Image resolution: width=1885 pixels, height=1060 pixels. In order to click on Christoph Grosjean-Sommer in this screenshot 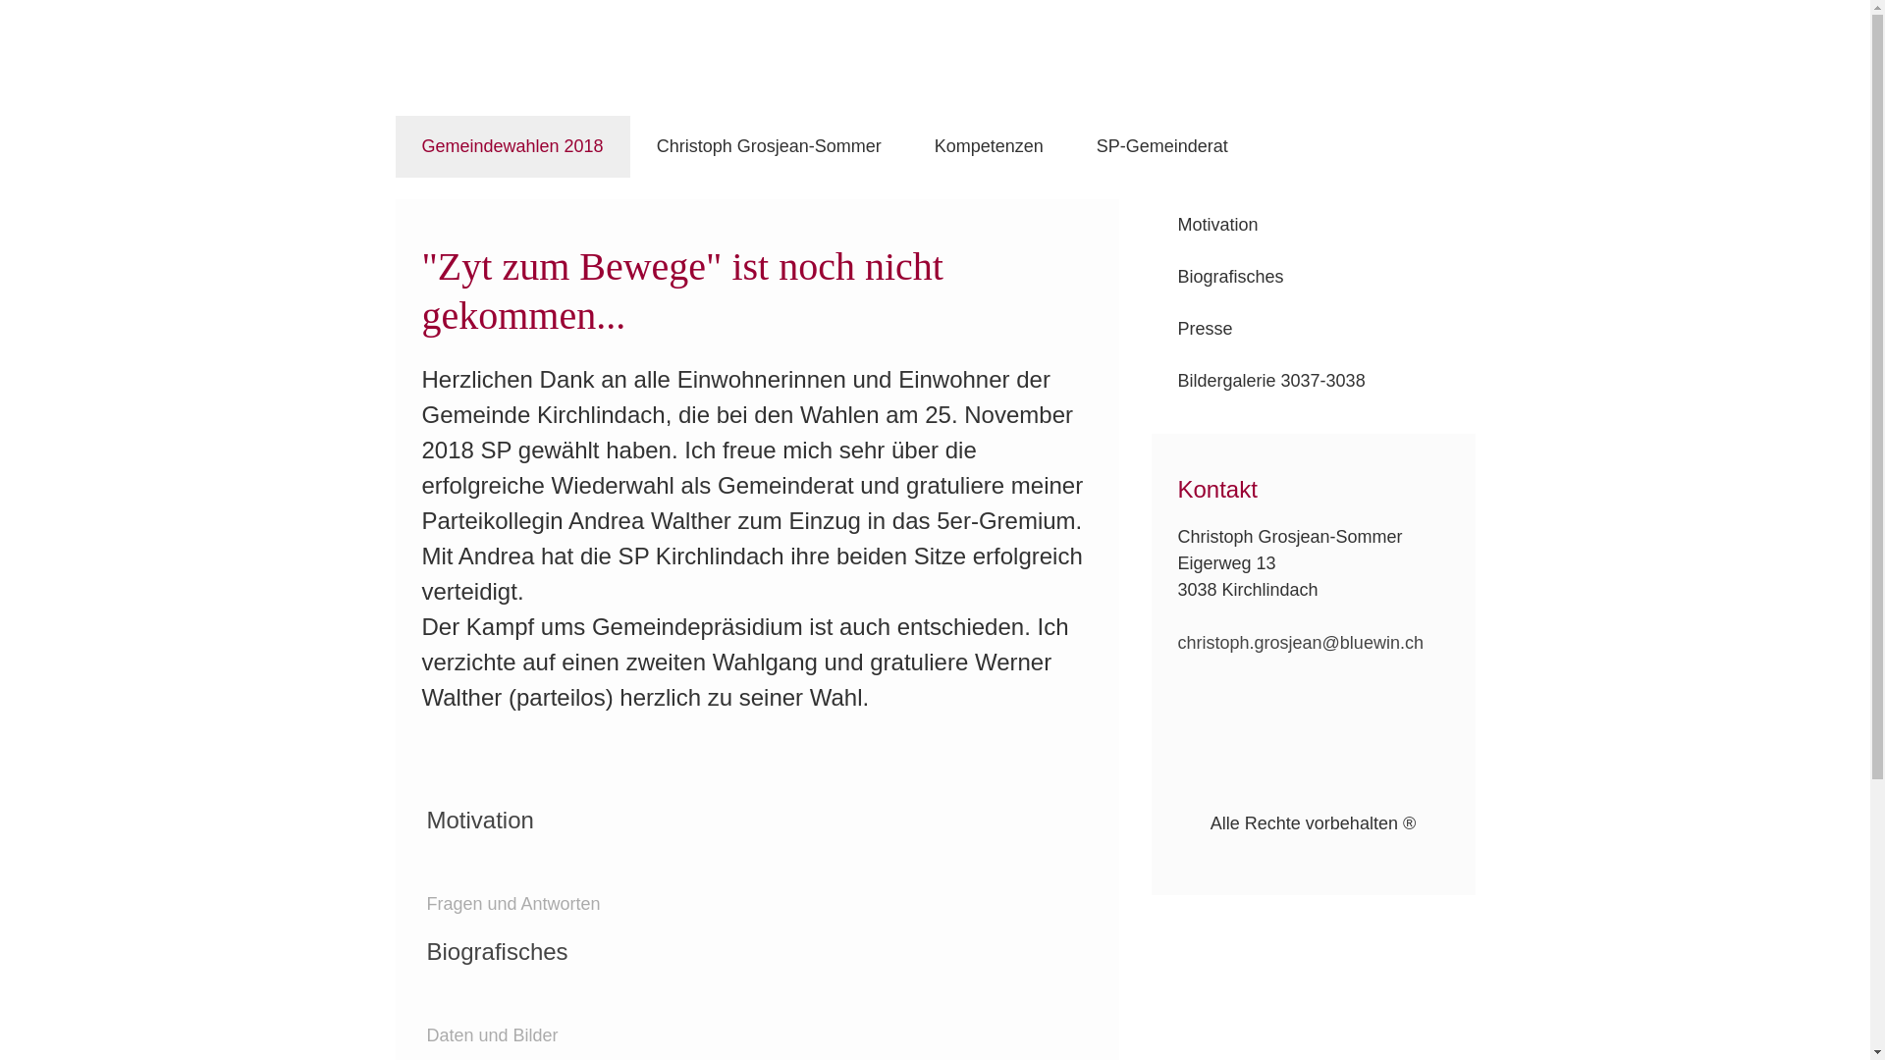, I will do `click(770, 147)`.